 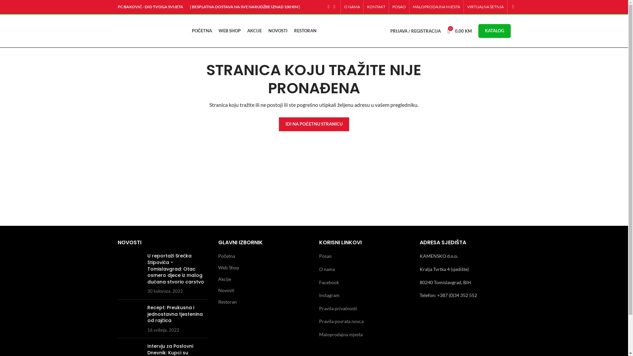 What do you see at coordinates (229, 268) in the screenshot?
I see `Web Shop` at bounding box center [229, 268].